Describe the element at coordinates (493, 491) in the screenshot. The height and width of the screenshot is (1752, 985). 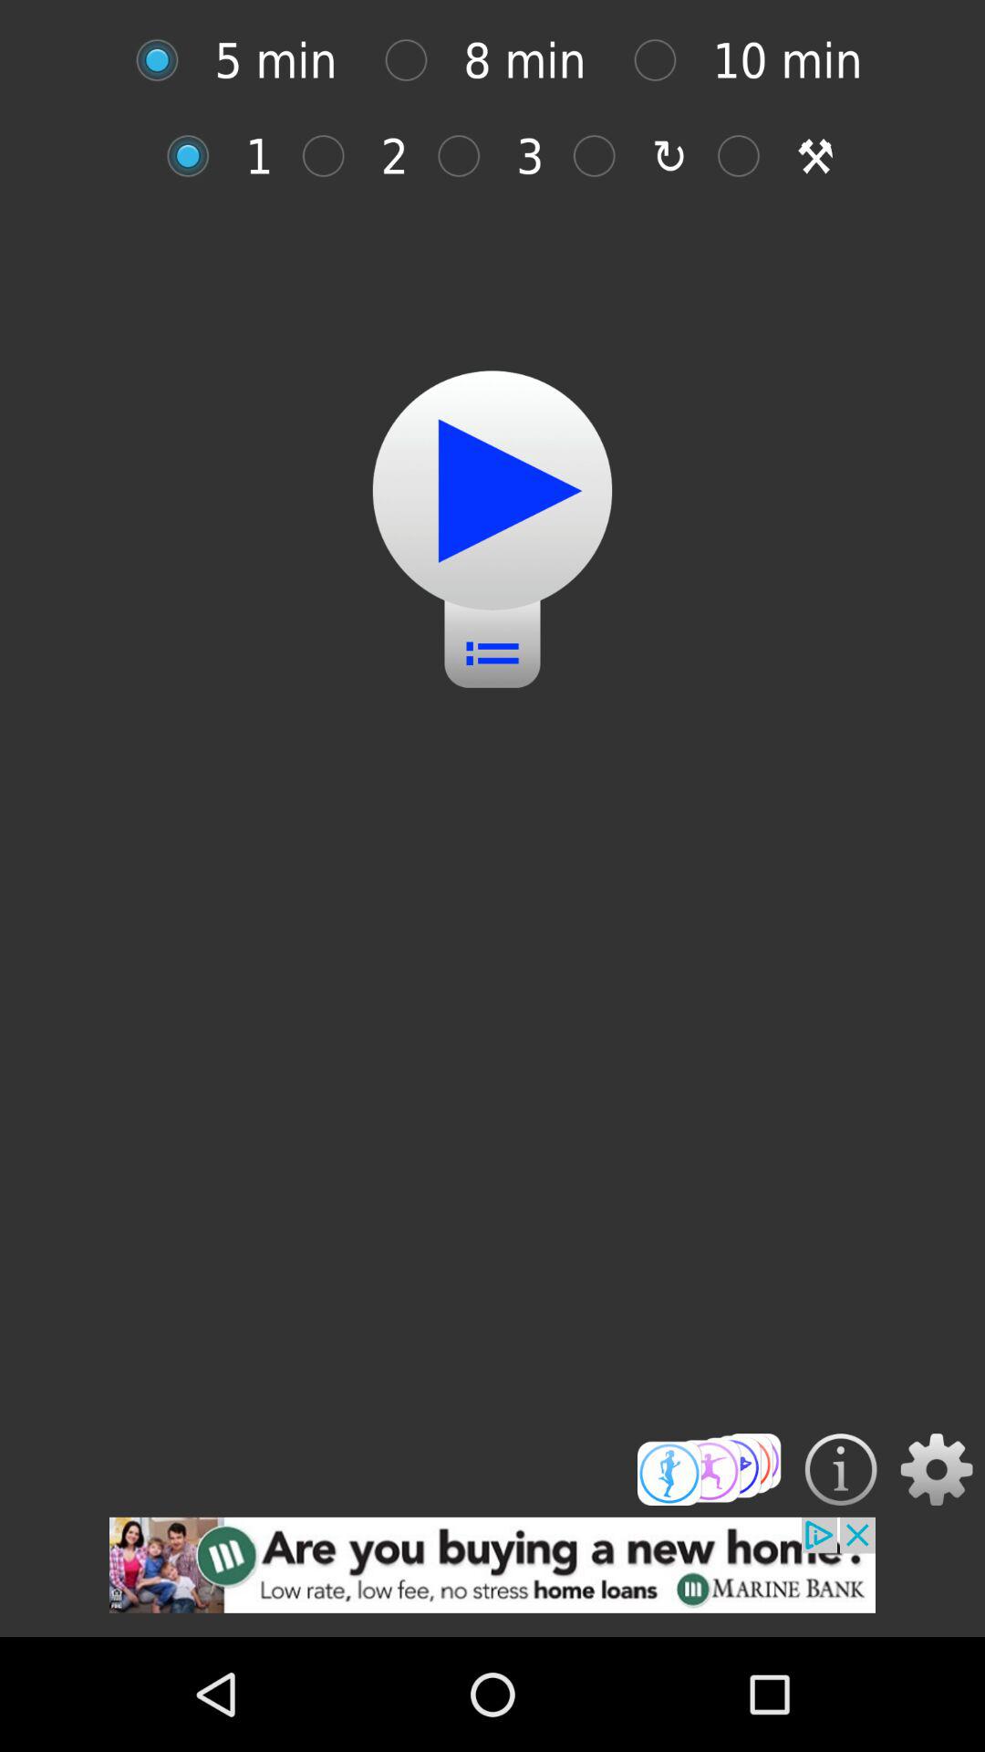
I see `next` at that location.